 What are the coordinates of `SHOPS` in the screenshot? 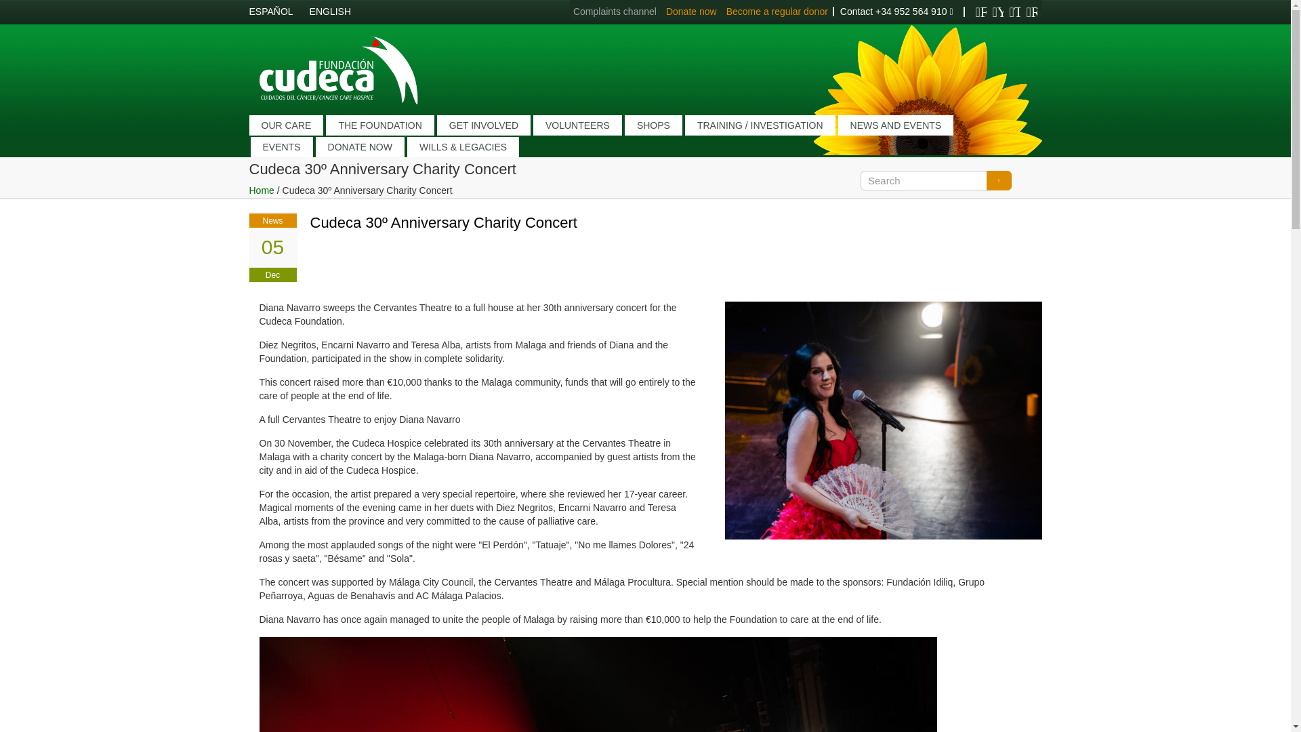 It's located at (653, 125).